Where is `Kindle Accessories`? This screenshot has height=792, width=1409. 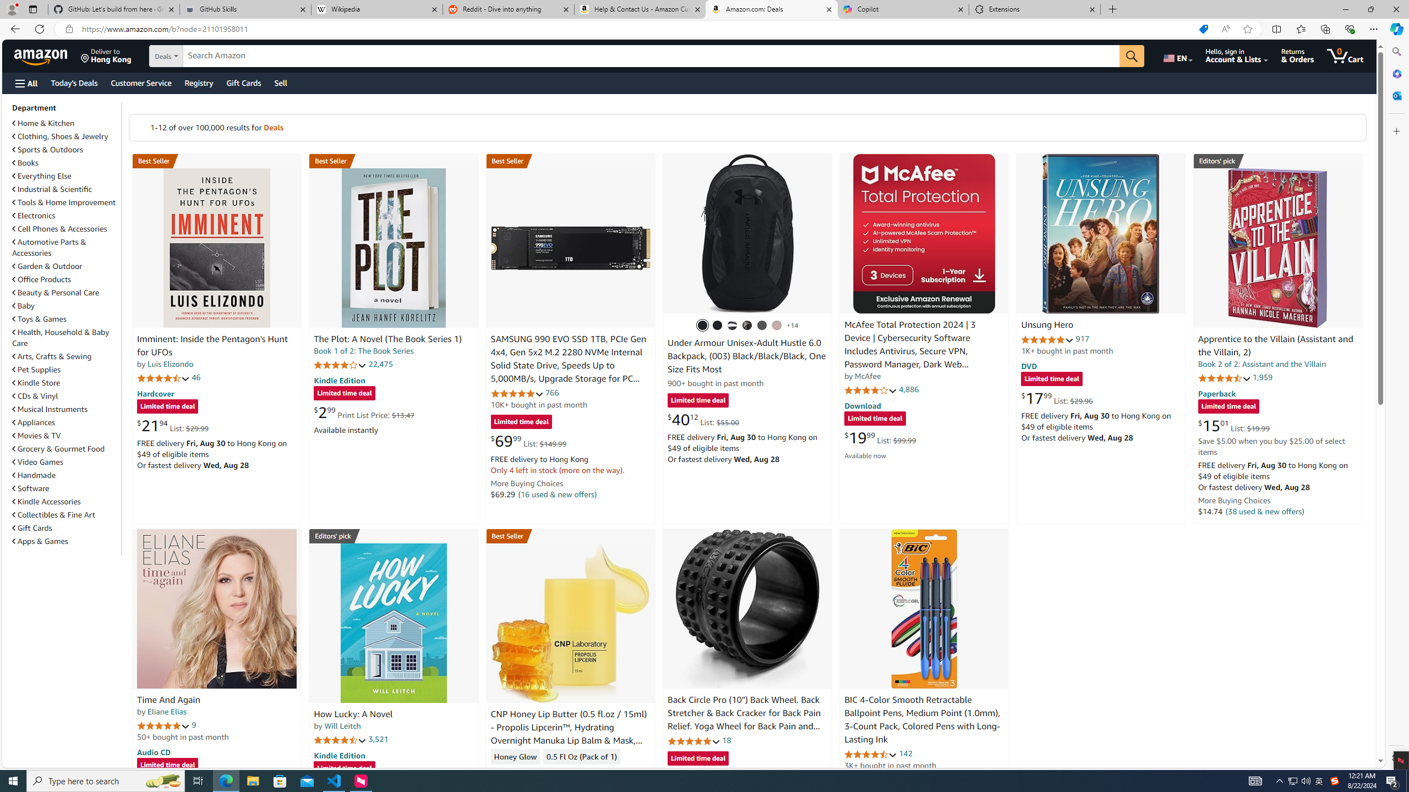 Kindle Accessories is located at coordinates (65, 501).